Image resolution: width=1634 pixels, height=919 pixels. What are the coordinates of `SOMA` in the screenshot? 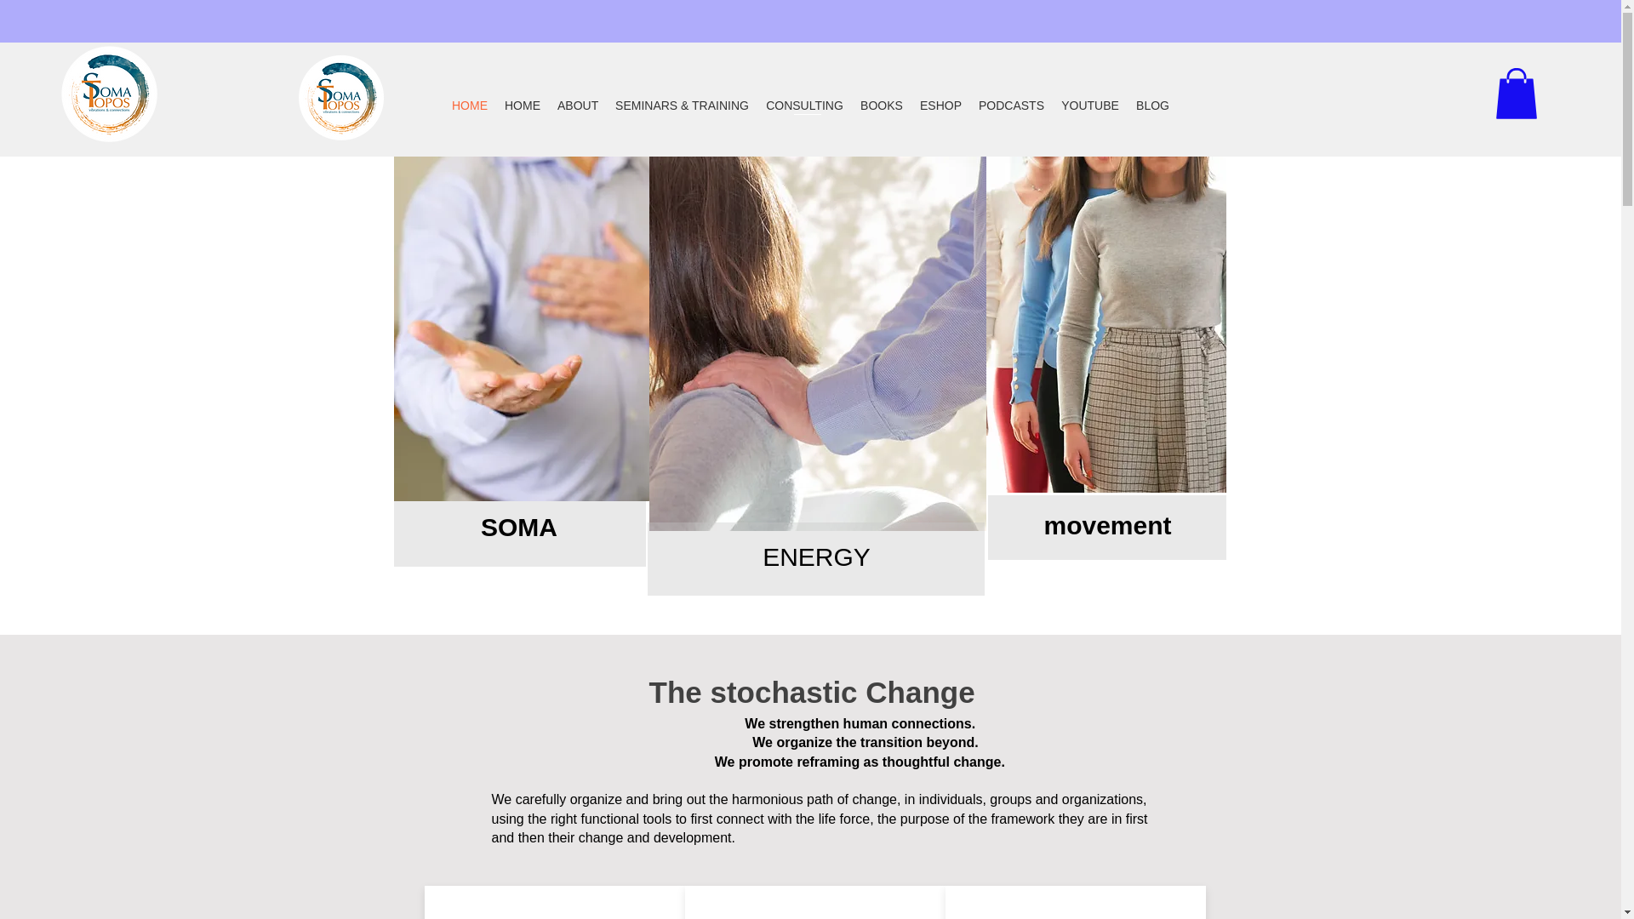 It's located at (518, 527).